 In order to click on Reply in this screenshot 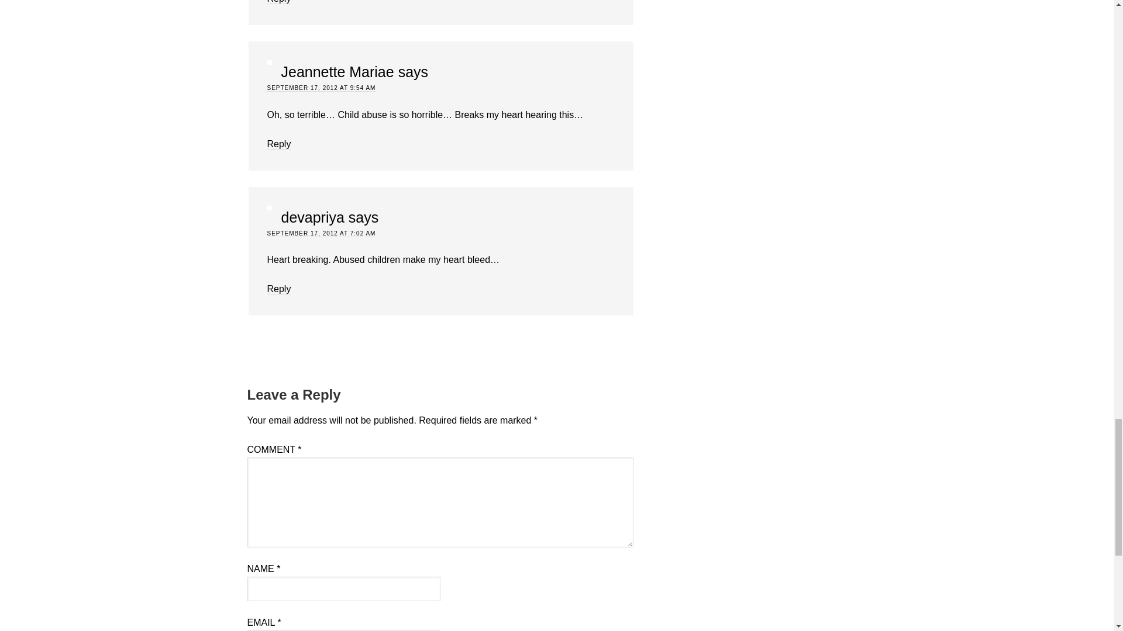, I will do `click(278, 2)`.